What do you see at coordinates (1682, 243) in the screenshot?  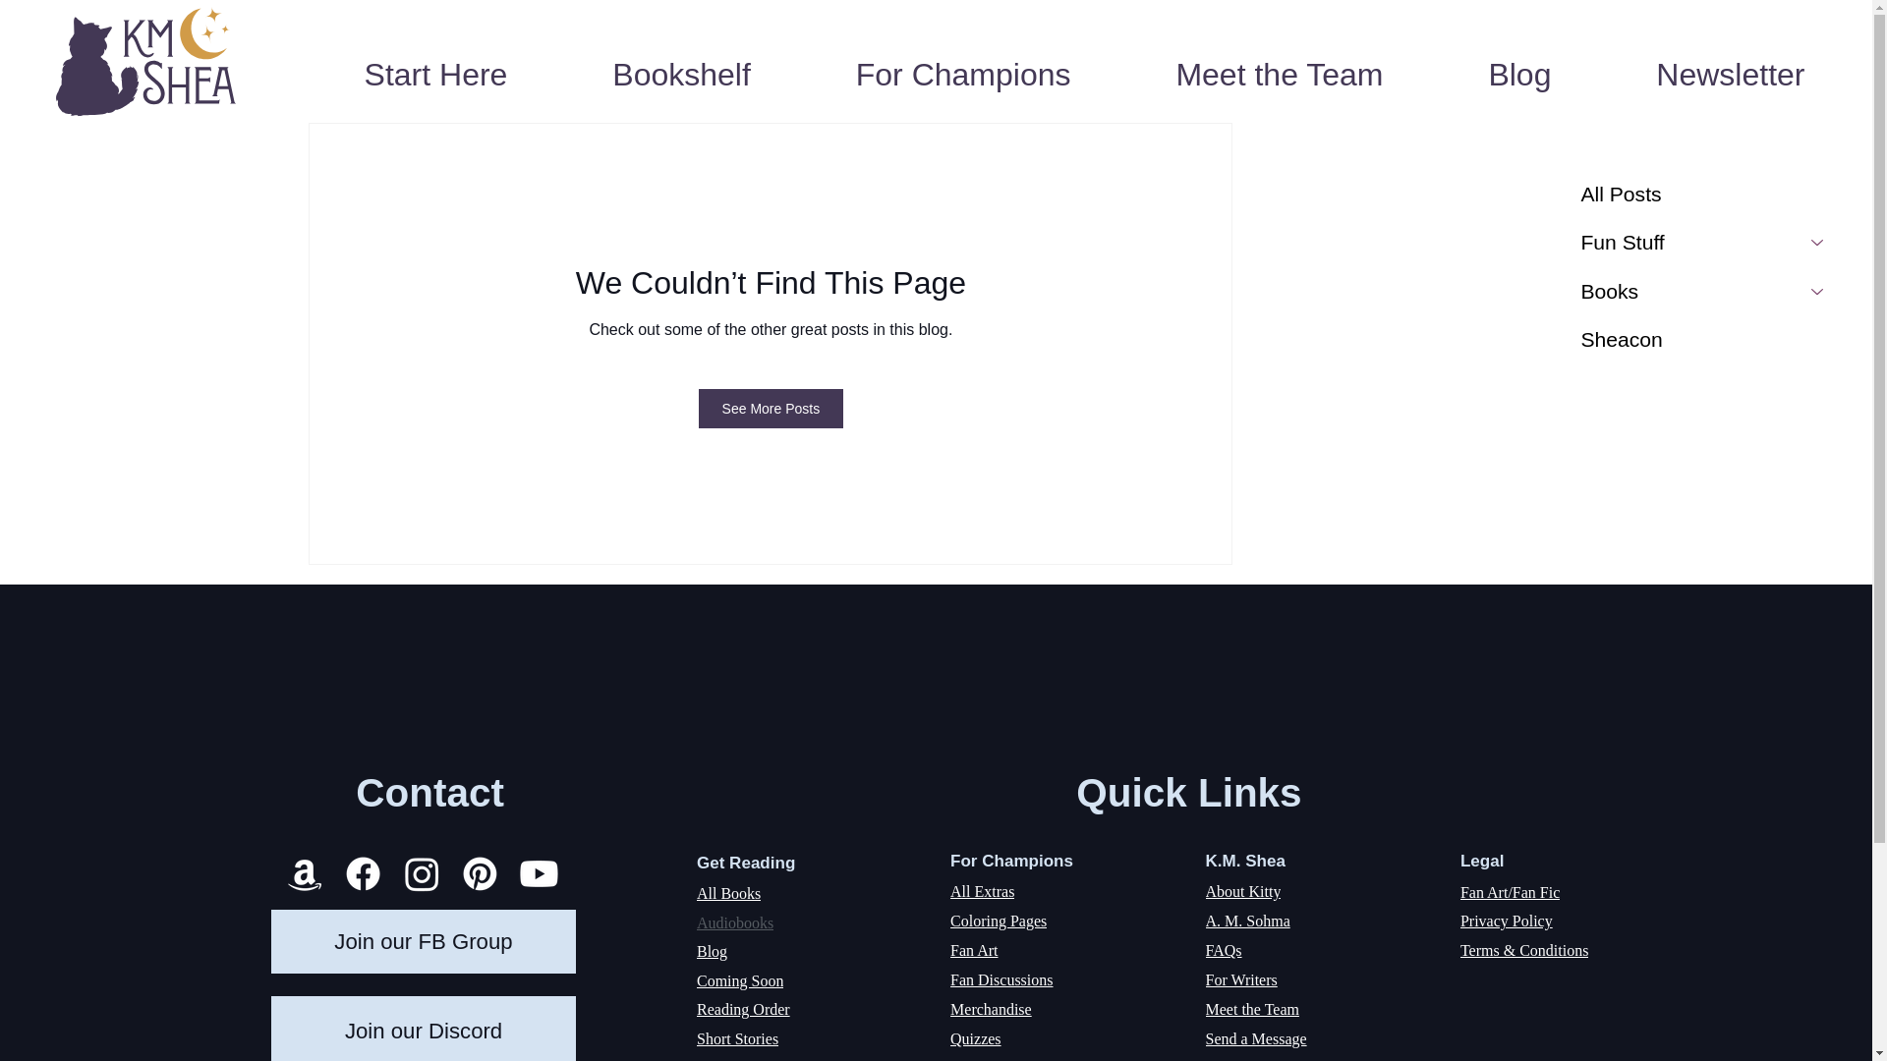 I see `Fun Stuff` at bounding box center [1682, 243].